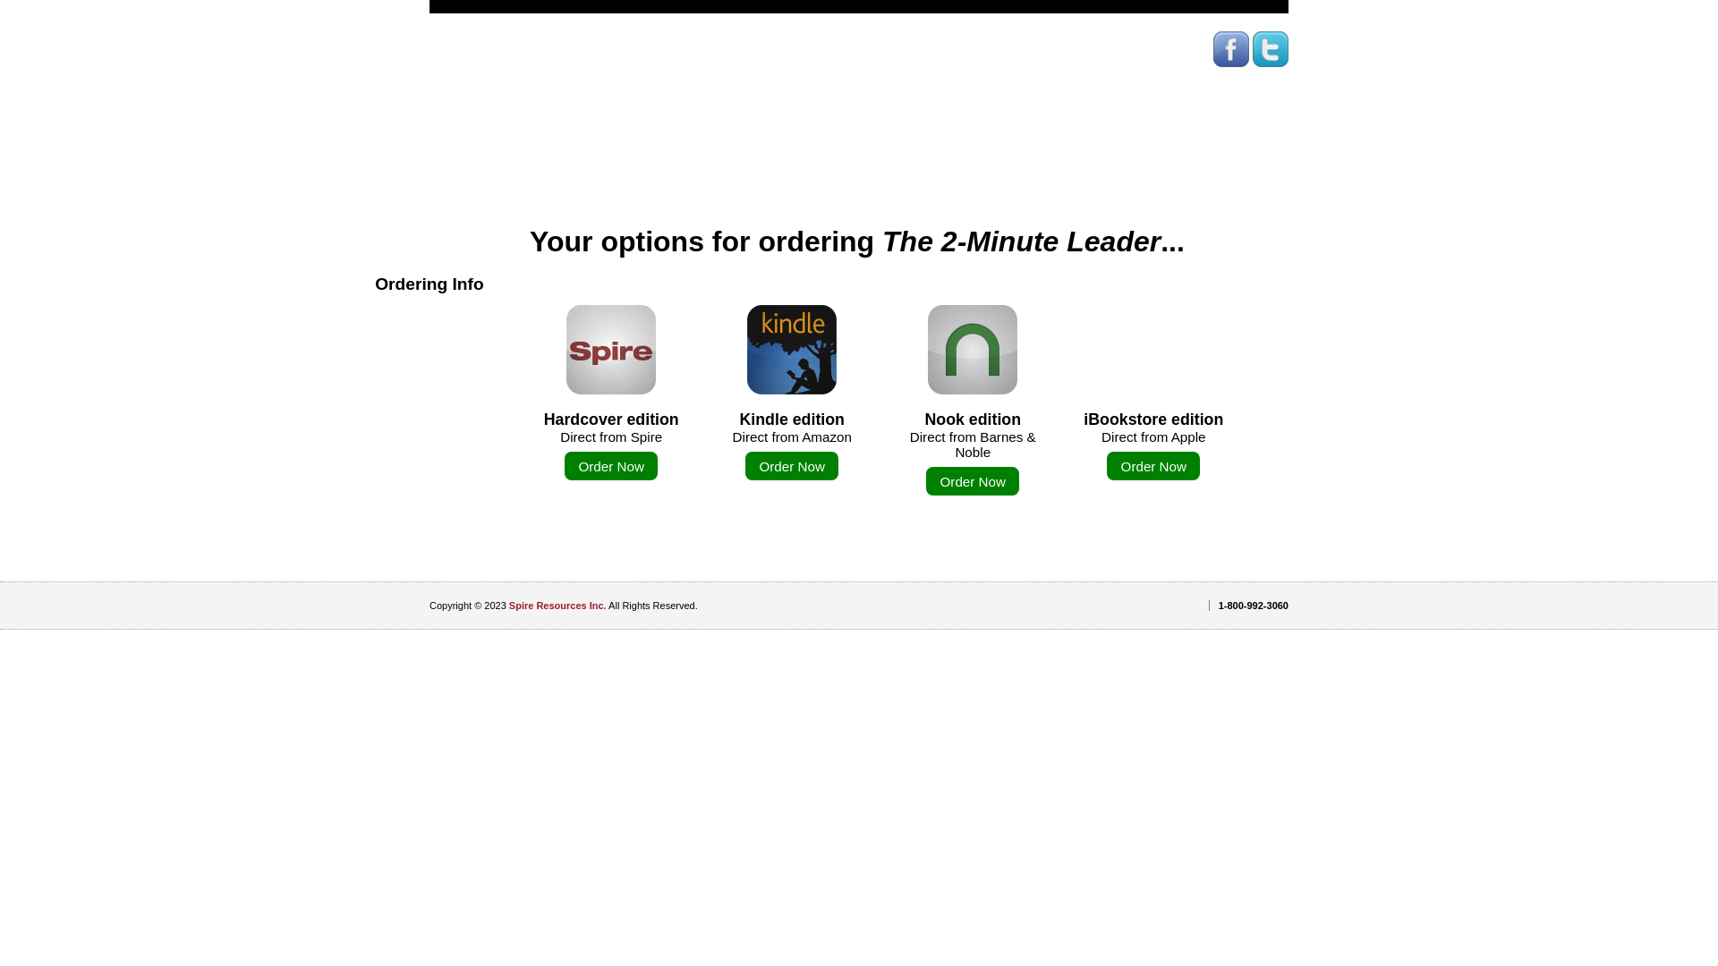 This screenshot has height=966, width=1718. Describe the element at coordinates (422, 247) in the screenshot. I see `Study Guide` at that location.